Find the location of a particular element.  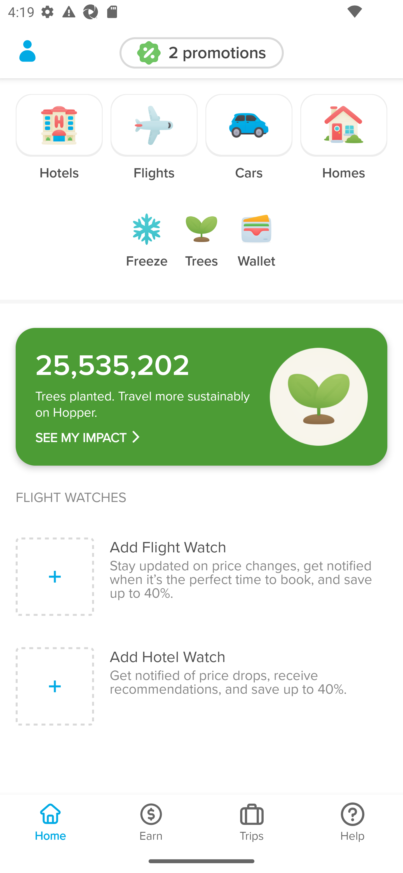

Hotels is located at coordinates (59, 145).